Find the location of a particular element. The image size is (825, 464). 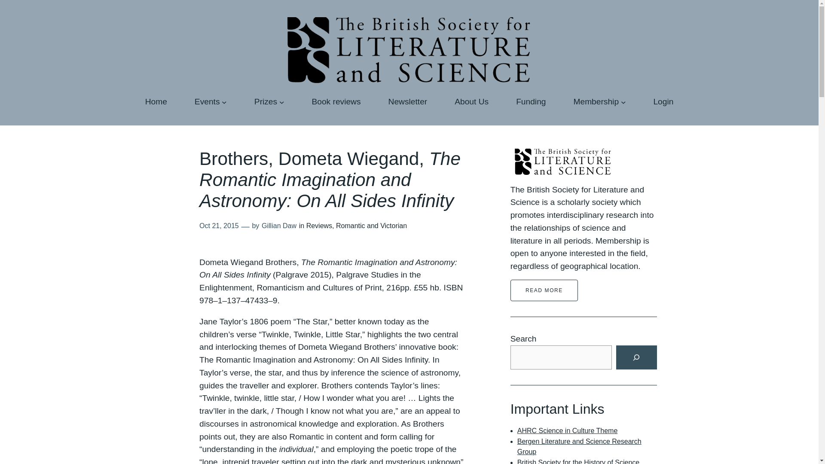

Login is located at coordinates (663, 101).